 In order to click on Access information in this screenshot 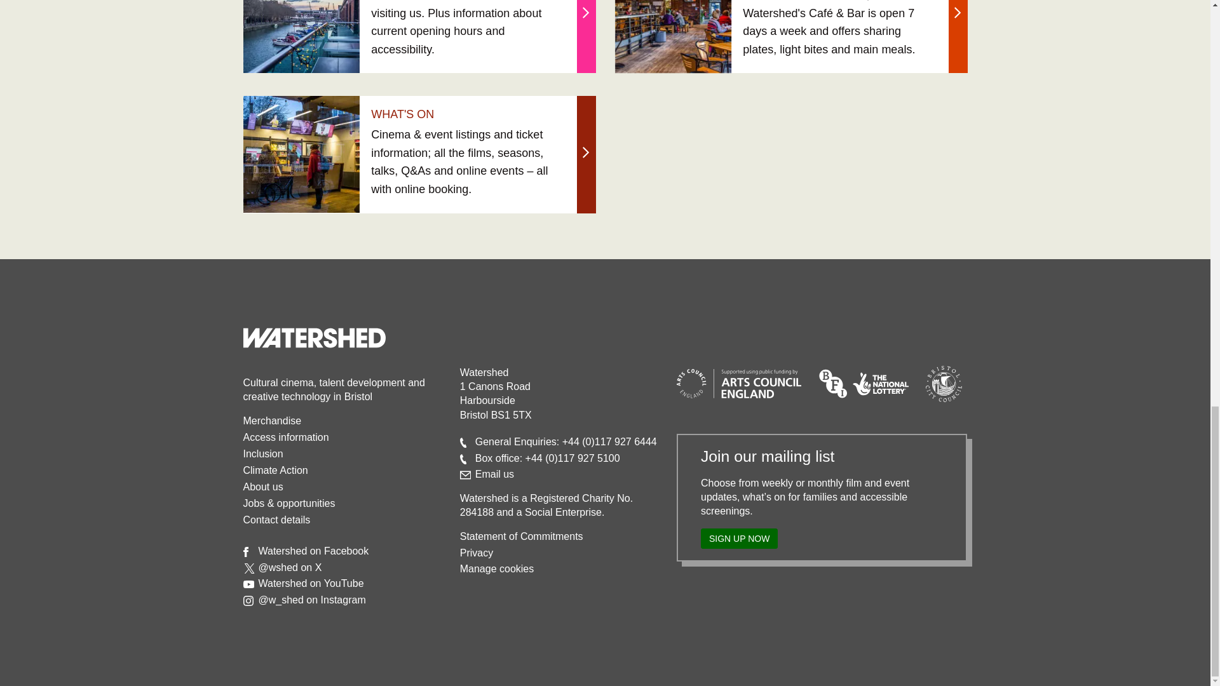, I will do `click(285, 437)`.